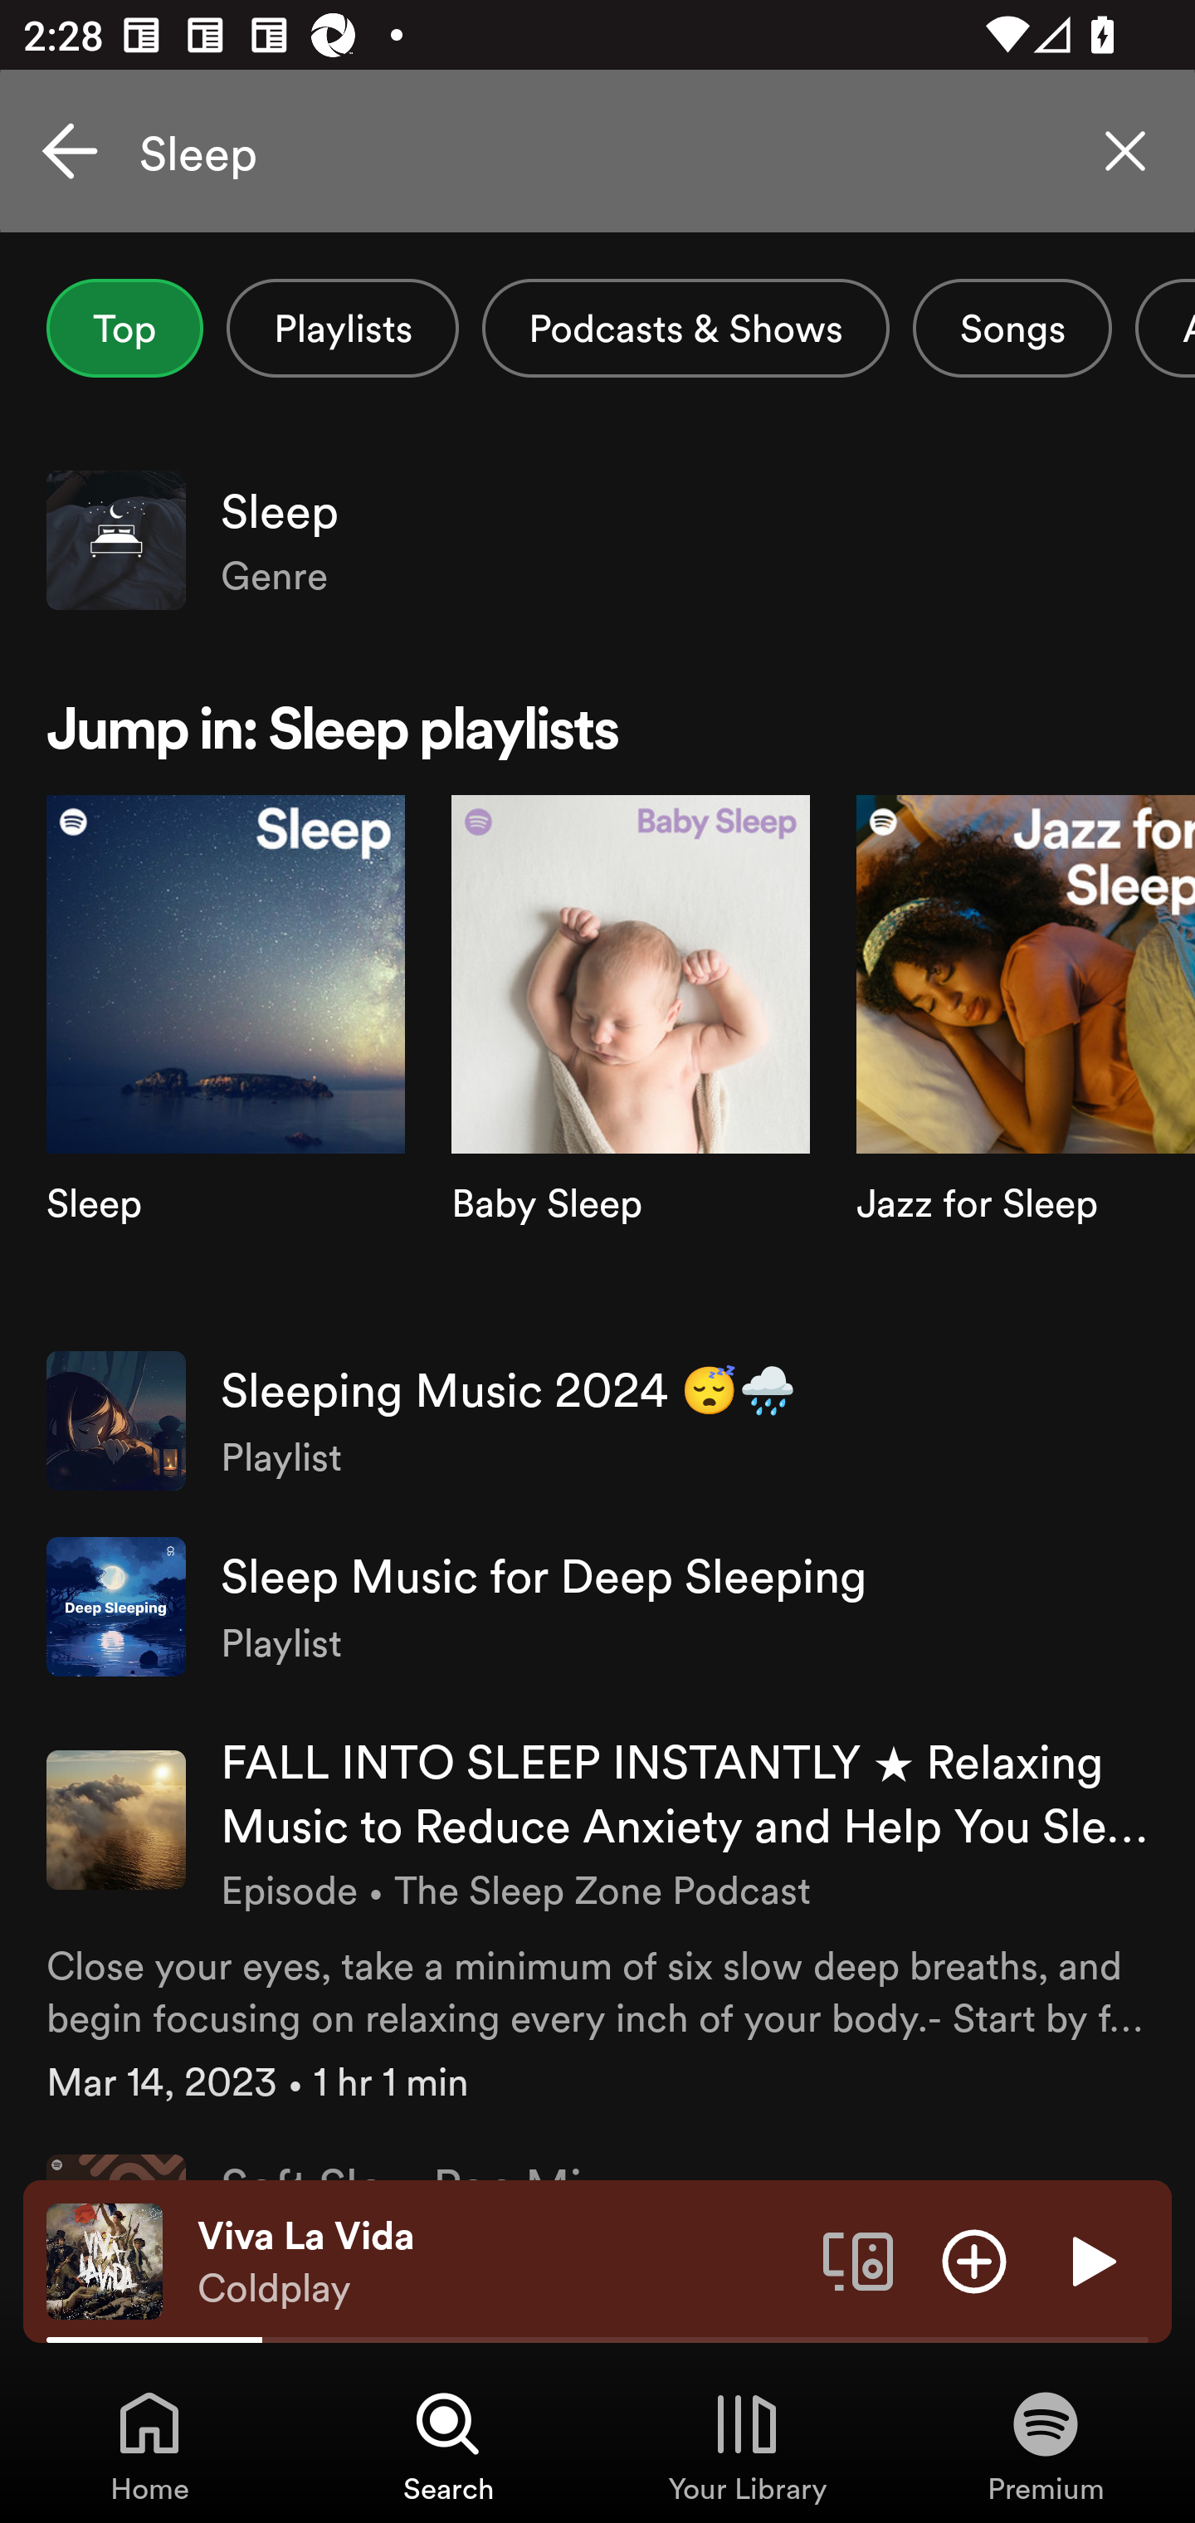 The width and height of the screenshot is (1195, 2523). Describe the element at coordinates (226, 1061) in the screenshot. I see `Search card image Sleep` at that location.